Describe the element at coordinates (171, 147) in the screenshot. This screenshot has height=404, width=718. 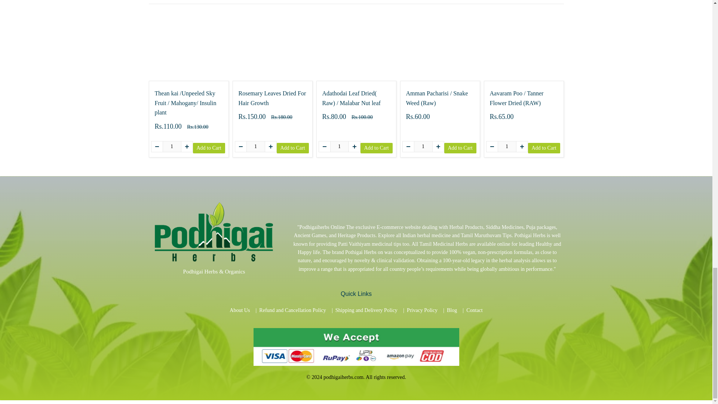
I see `1` at that location.